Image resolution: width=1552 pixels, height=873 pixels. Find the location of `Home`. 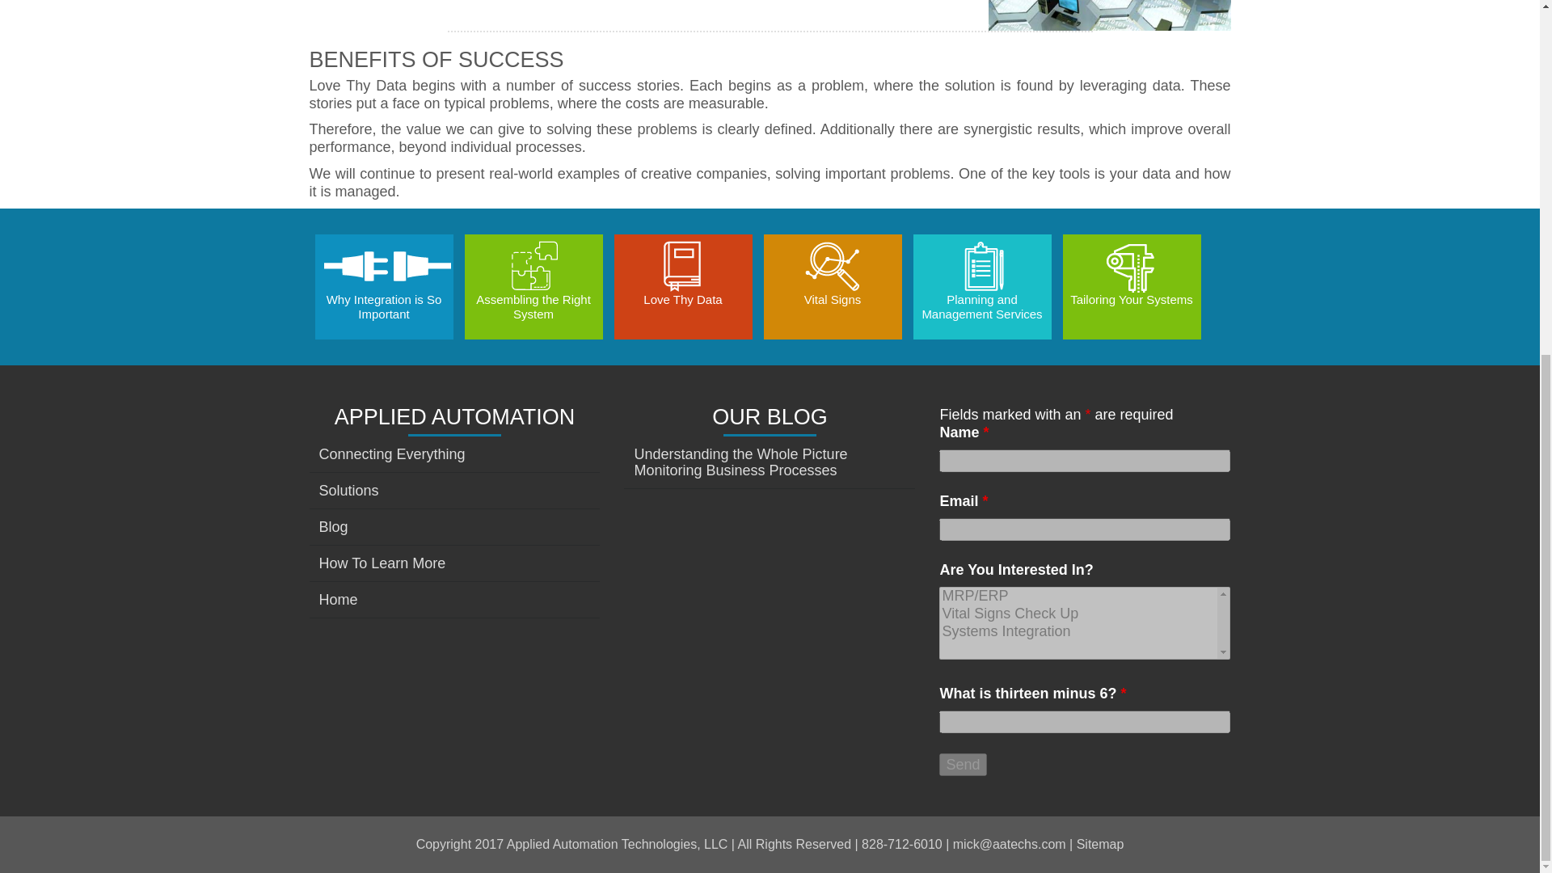

Home is located at coordinates (454, 600).